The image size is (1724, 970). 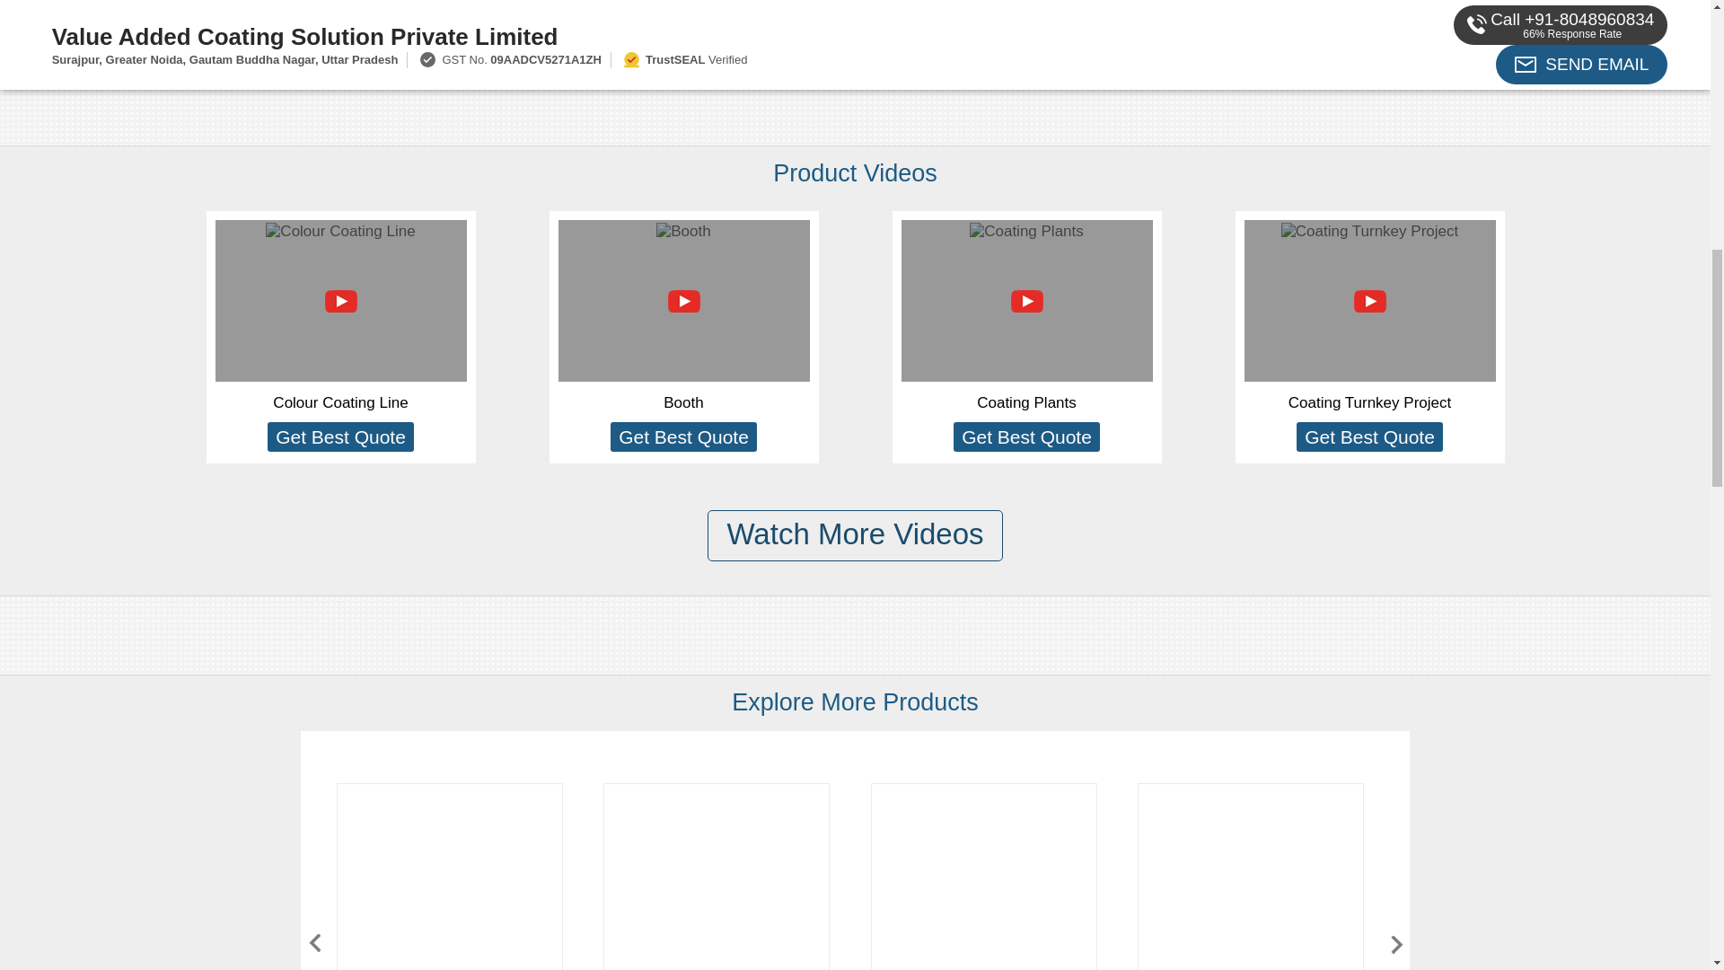 I want to click on Coating Plants, so click(x=1026, y=402).